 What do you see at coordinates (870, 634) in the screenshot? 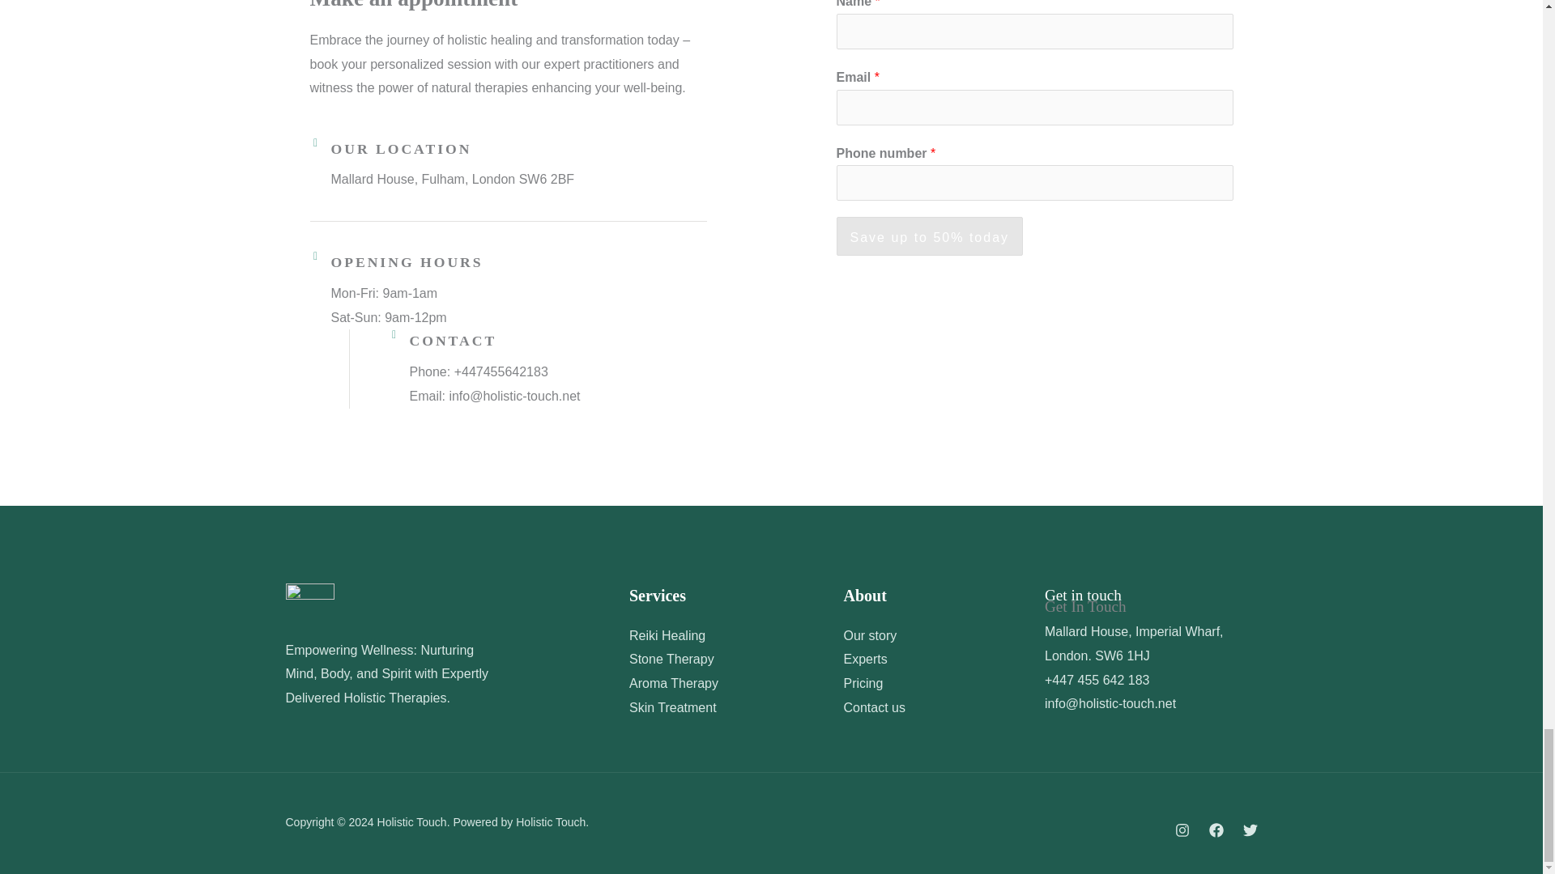
I see `Our story` at bounding box center [870, 634].